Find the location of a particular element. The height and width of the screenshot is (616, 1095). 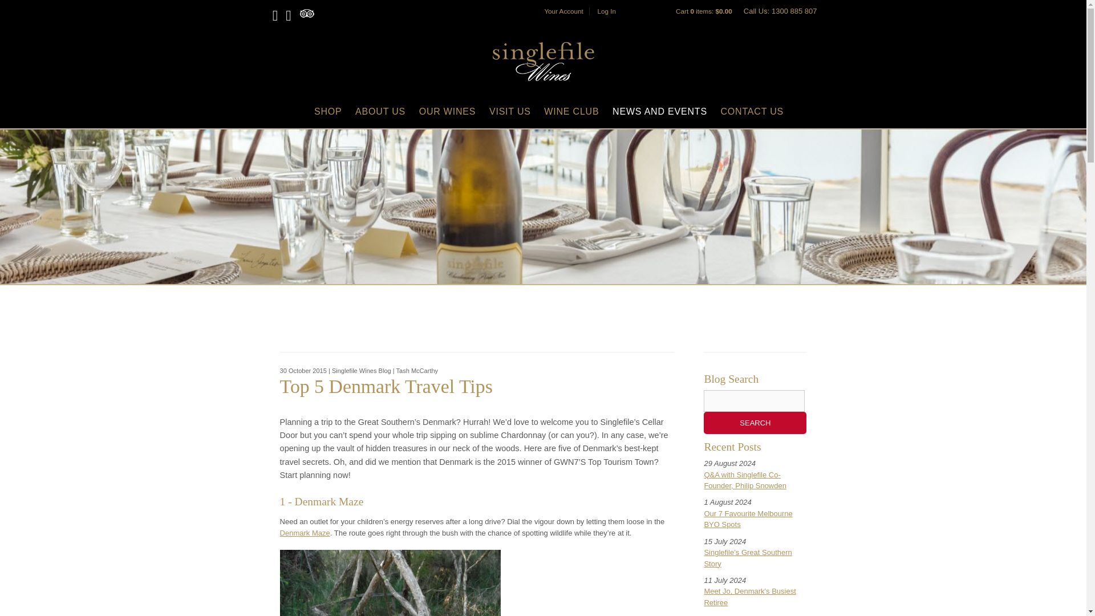

VISIT US is located at coordinates (510, 111).